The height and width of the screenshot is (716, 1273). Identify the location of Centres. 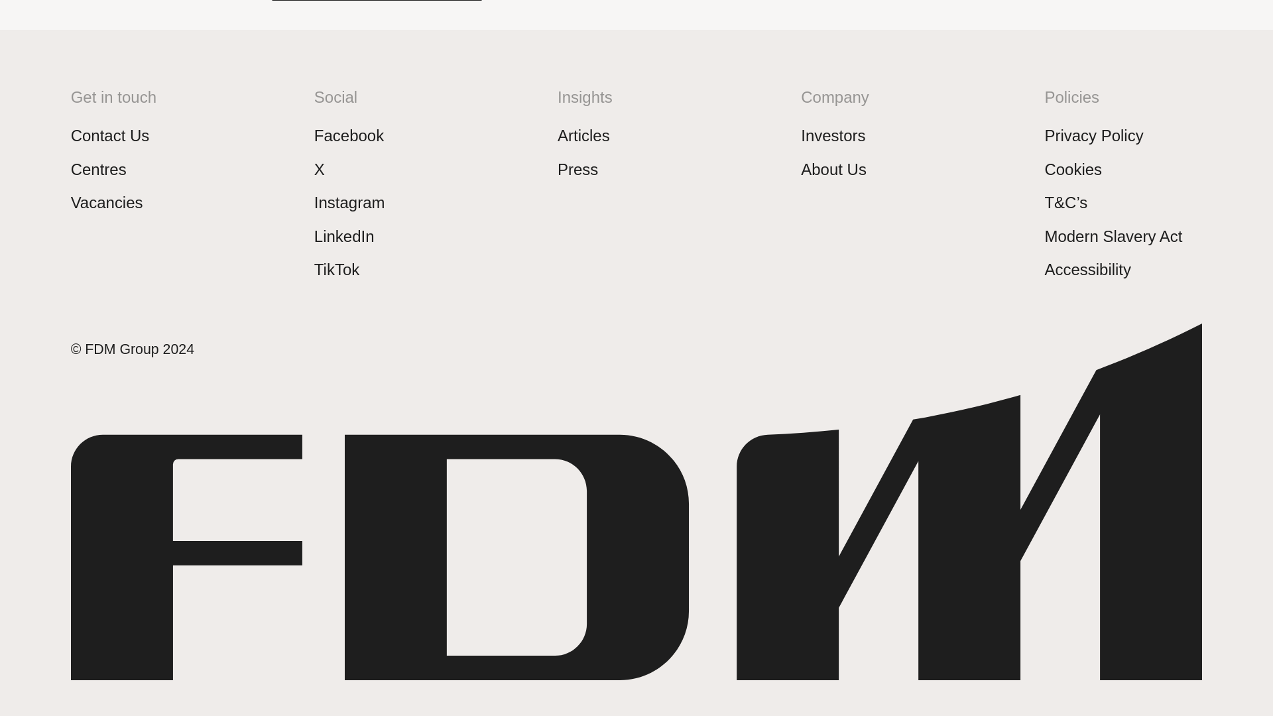
(98, 168).